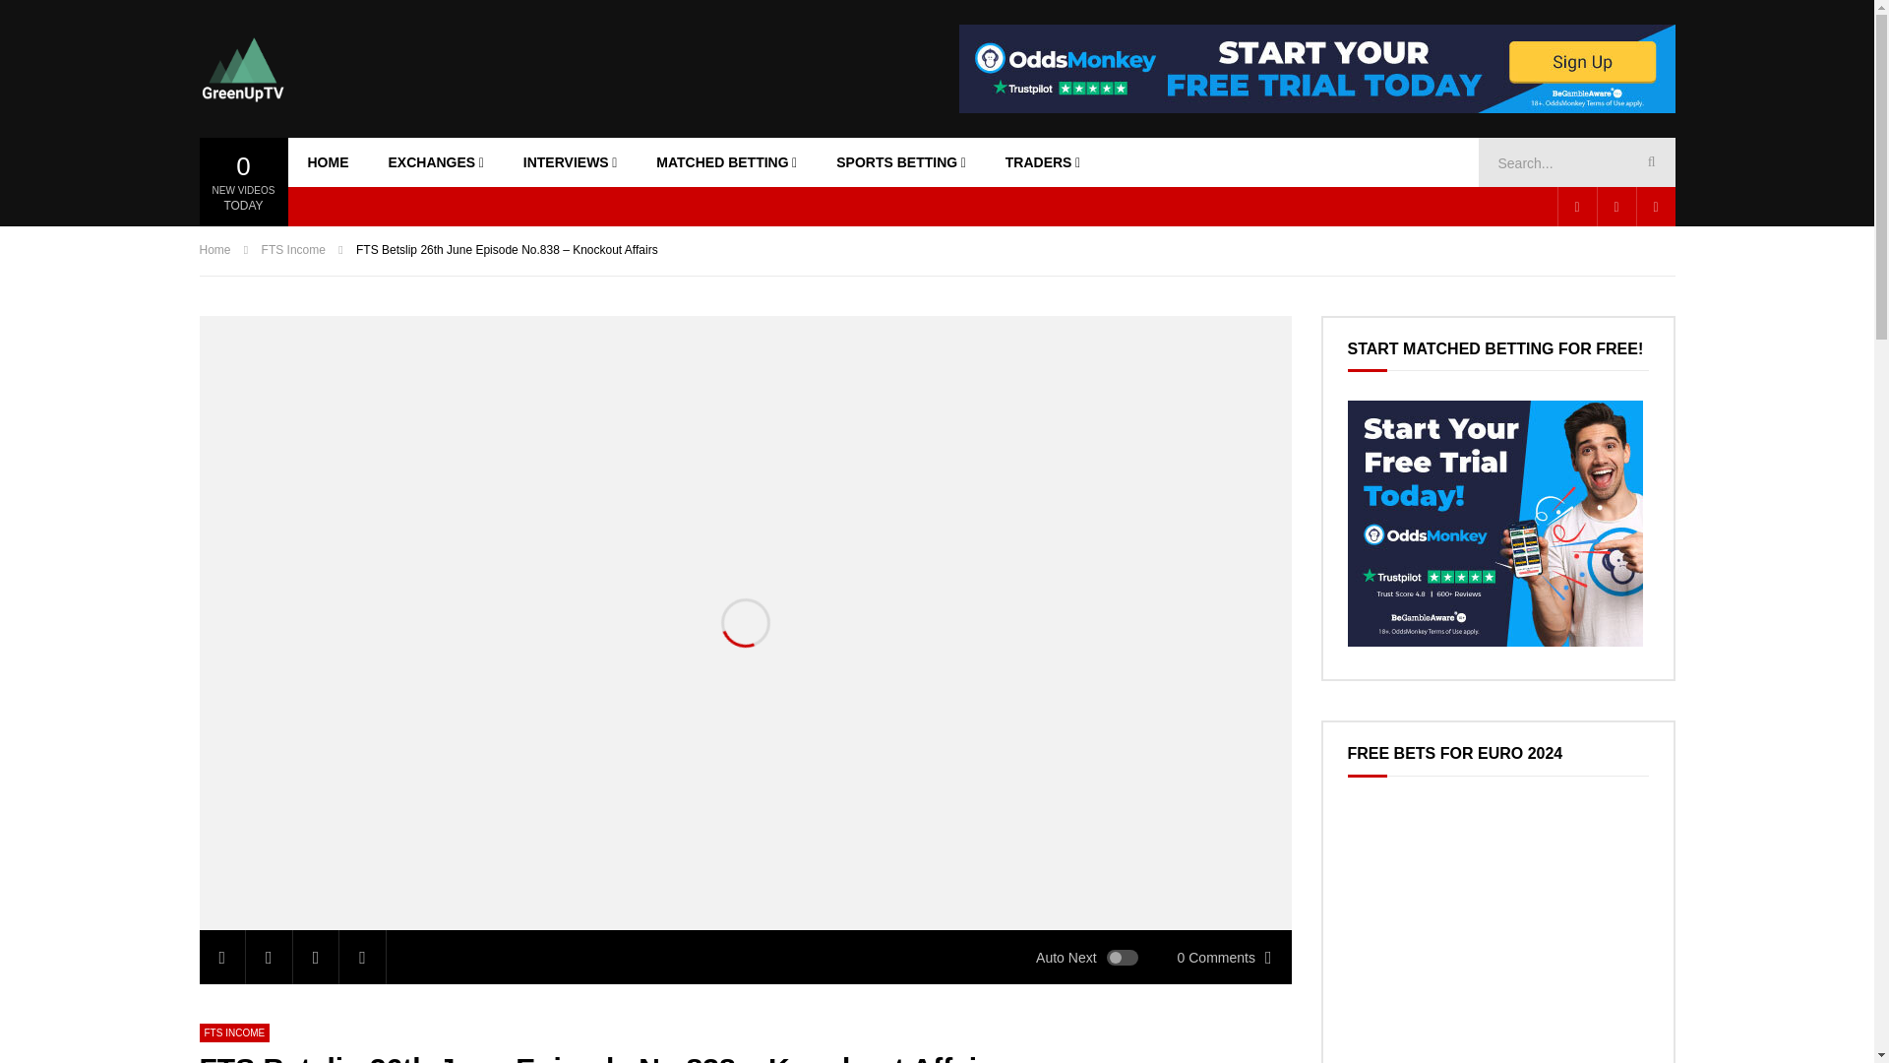  I want to click on INTERVIEWS, so click(571, 162).